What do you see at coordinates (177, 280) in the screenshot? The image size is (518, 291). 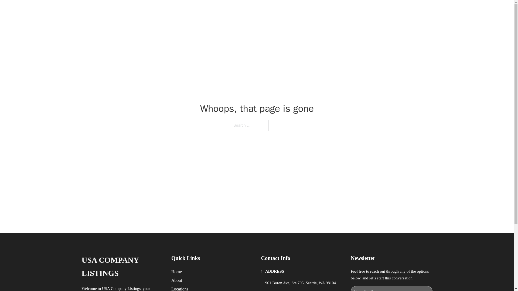 I see `About` at bounding box center [177, 280].